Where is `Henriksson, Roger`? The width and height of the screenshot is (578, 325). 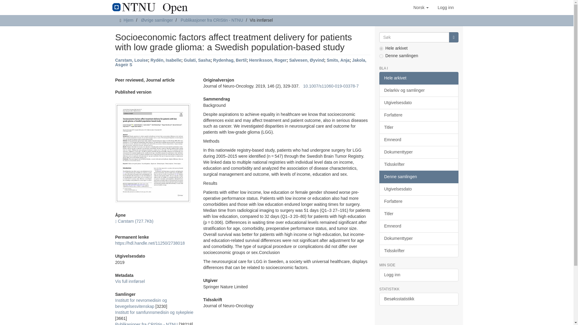
Henriksson, Roger is located at coordinates (268, 60).